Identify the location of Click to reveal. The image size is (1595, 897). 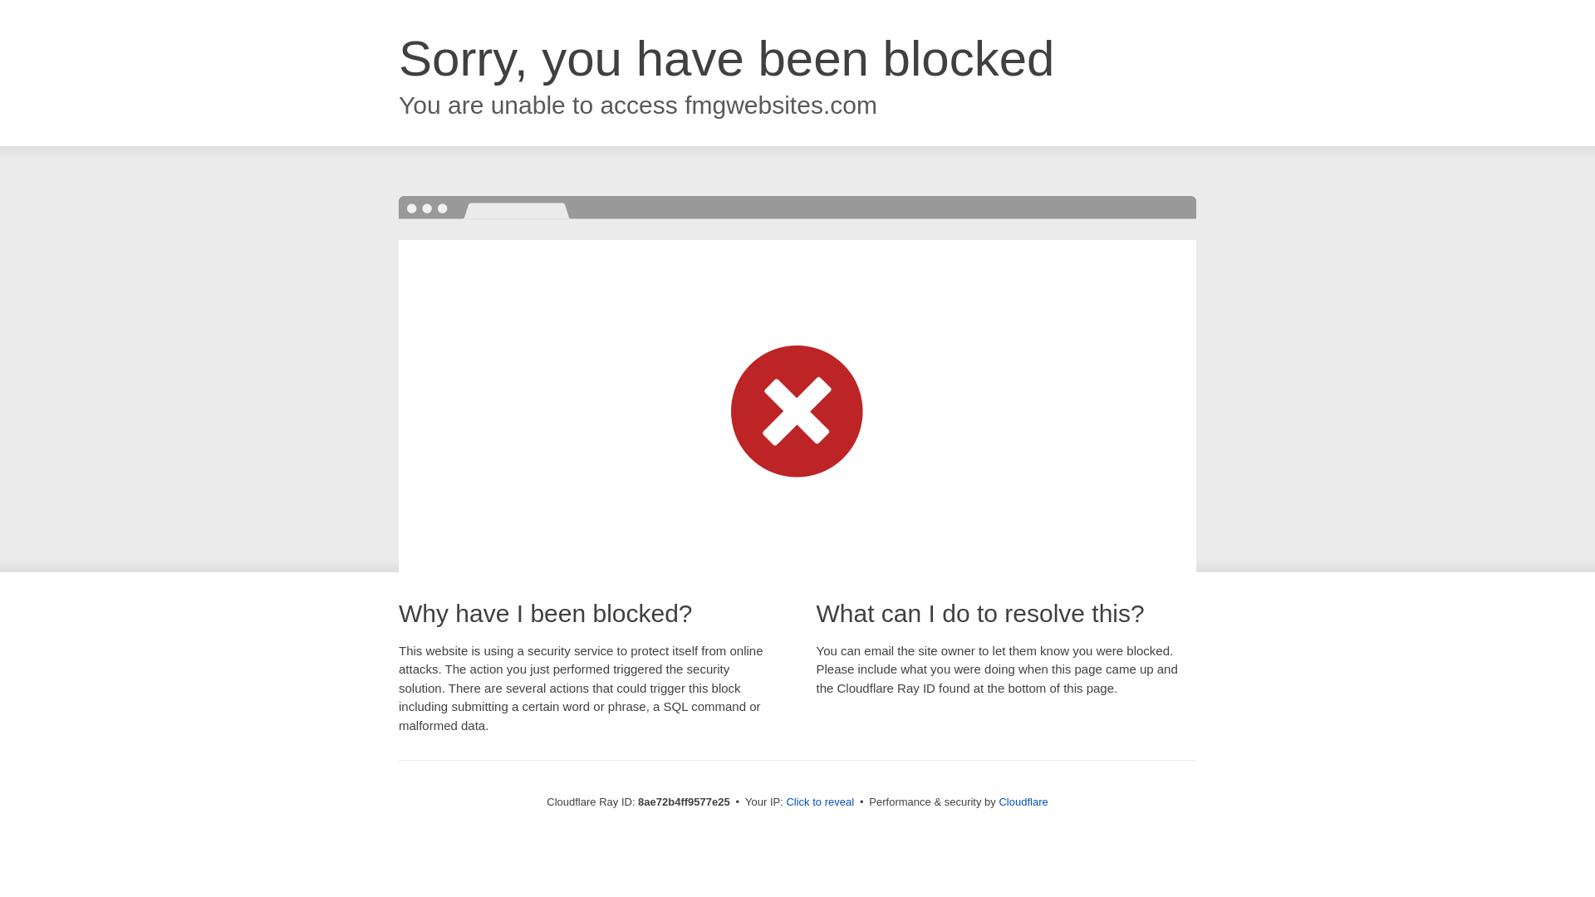
(819, 802).